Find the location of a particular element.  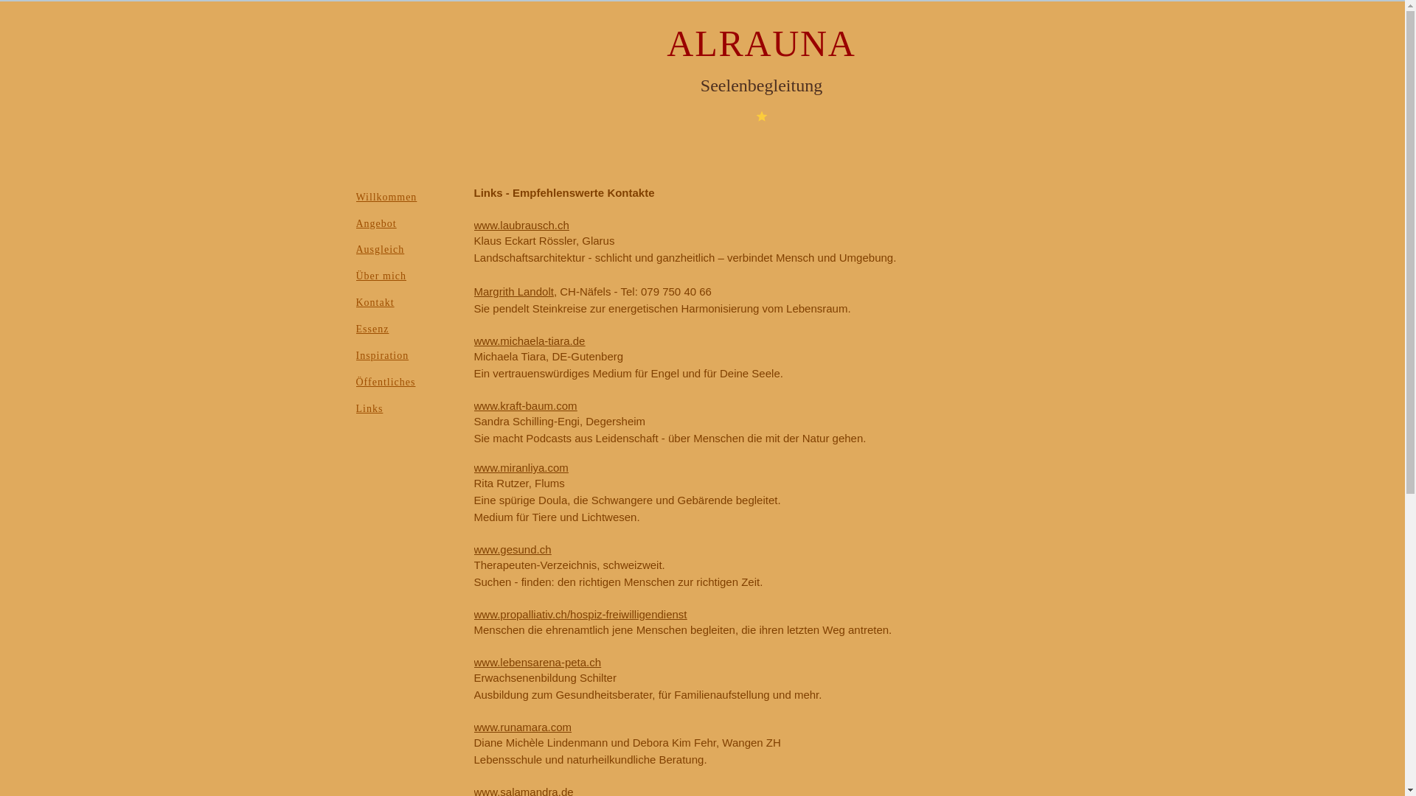

Ausgleich is located at coordinates (407, 250).